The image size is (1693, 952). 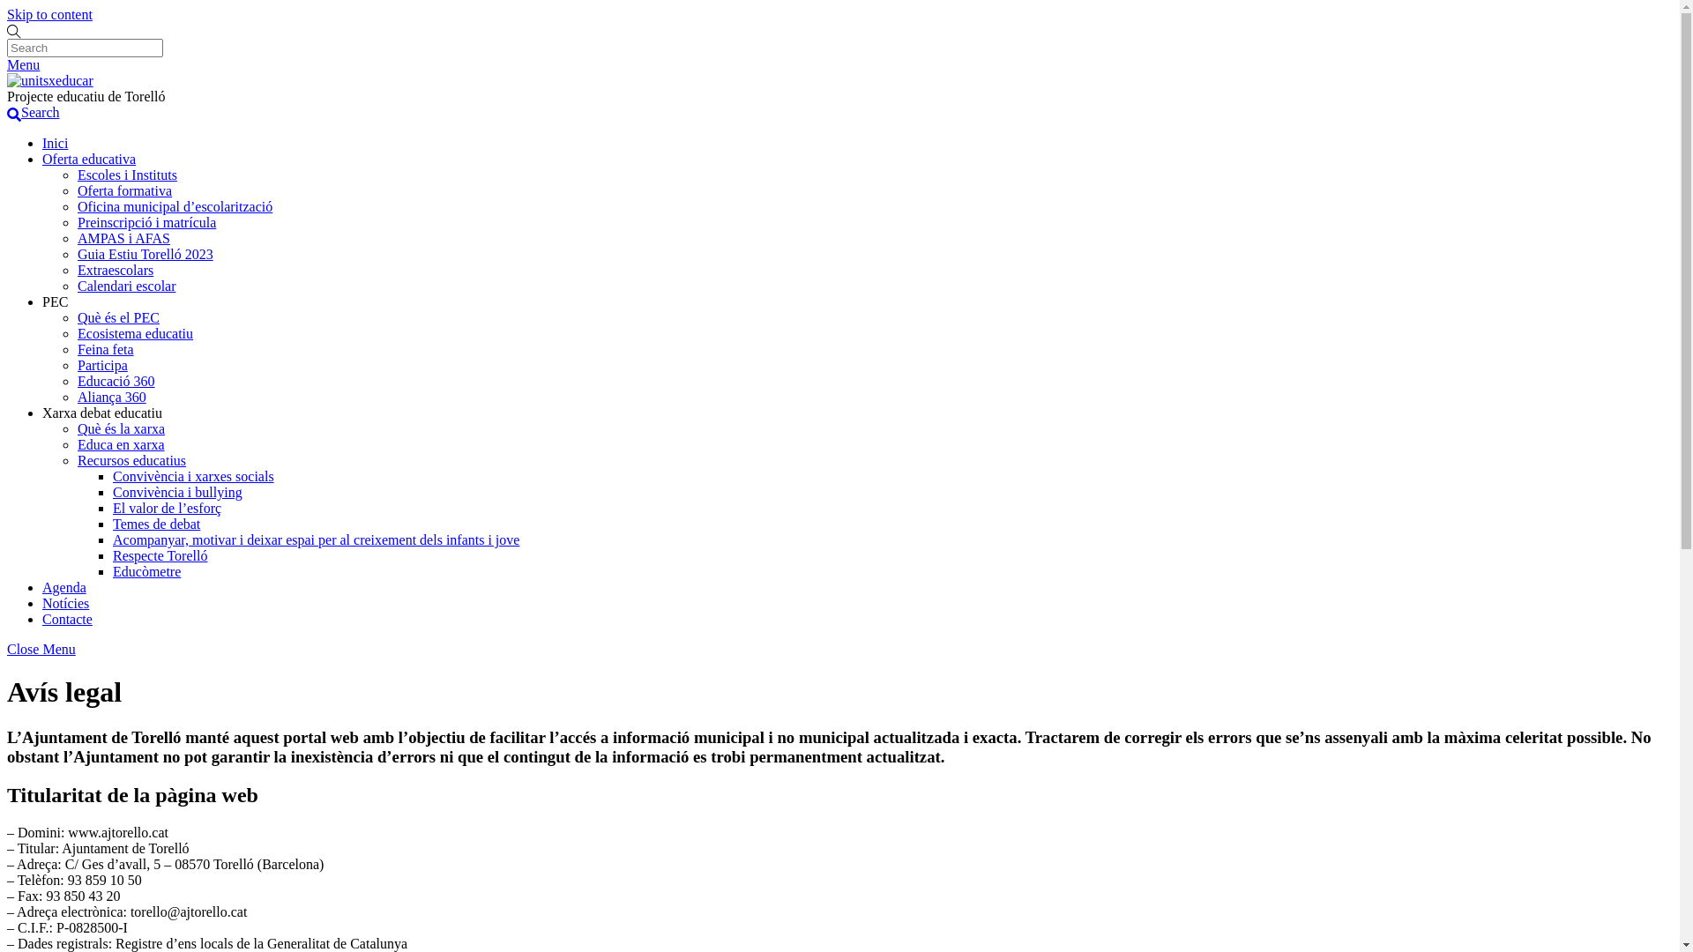 I want to click on AMPAS i AFAS, so click(x=123, y=238).